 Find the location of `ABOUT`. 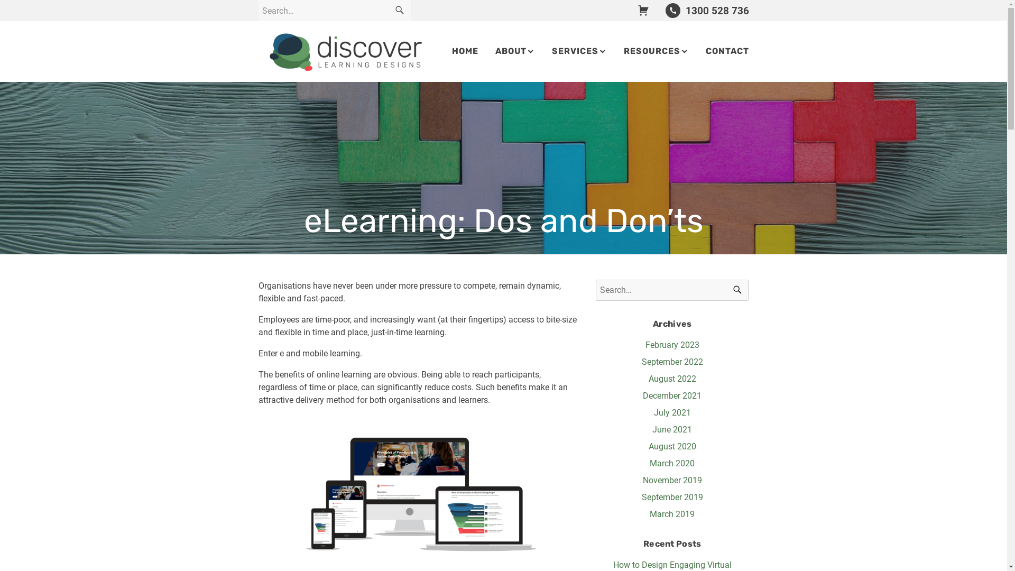

ABOUT is located at coordinates (515, 51).